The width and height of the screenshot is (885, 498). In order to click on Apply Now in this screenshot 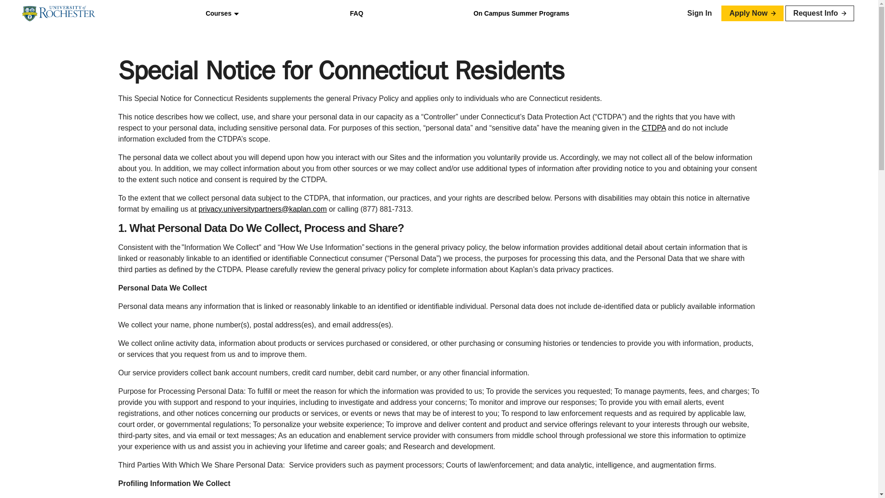, I will do `click(752, 13)`.